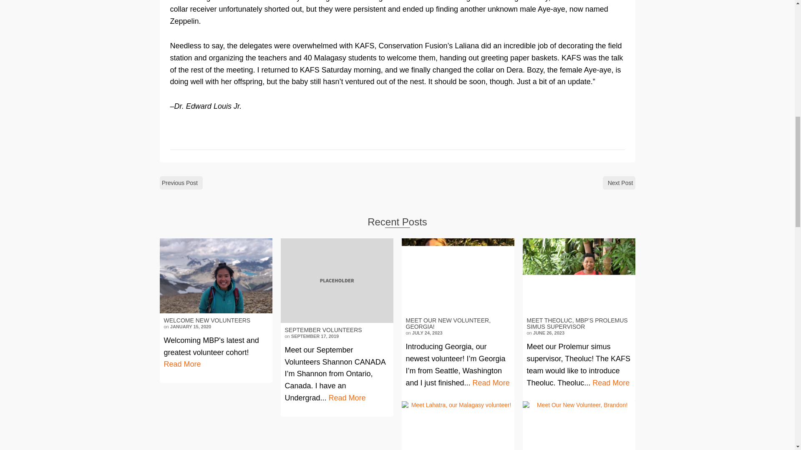 This screenshot has height=450, width=801. What do you see at coordinates (578, 426) in the screenshot?
I see `Meet Our New Volunteer, Brandon!` at bounding box center [578, 426].